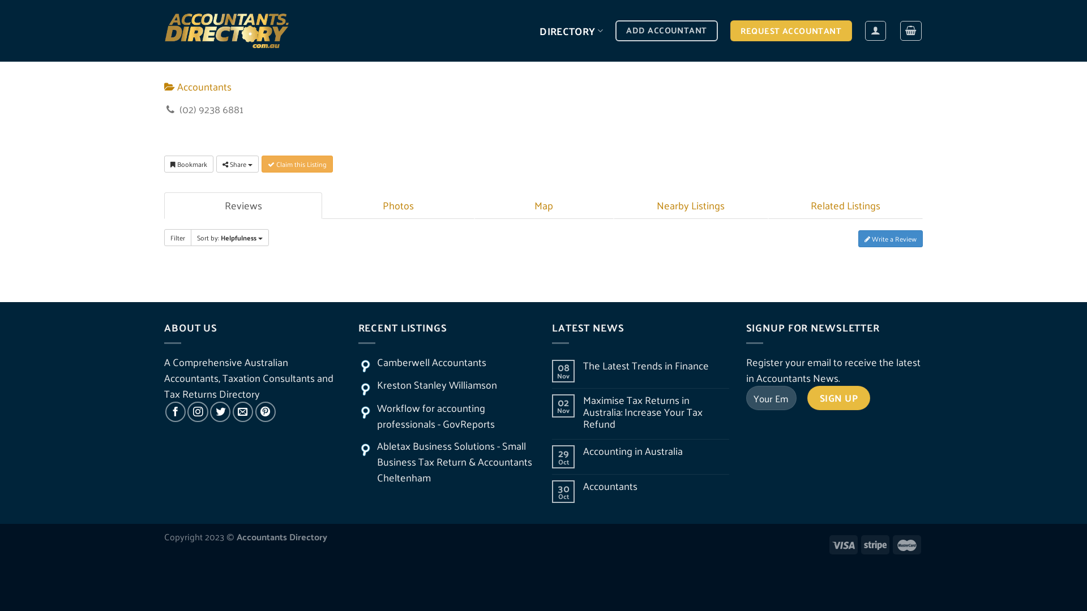 This screenshot has height=611, width=1087. What do you see at coordinates (667, 31) in the screenshot?
I see `ADD ACCOUNTANT` at bounding box center [667, 31].